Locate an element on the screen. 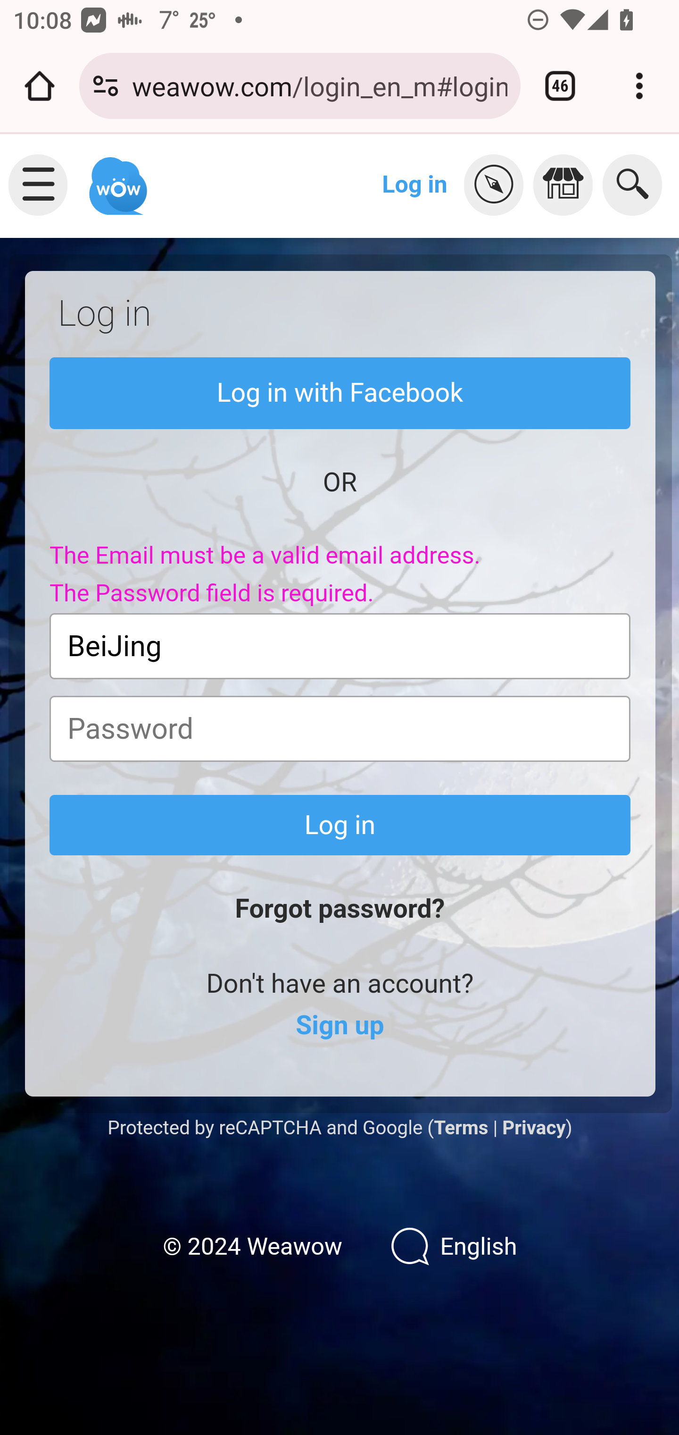  Log in is located at coordinates (415, 184).